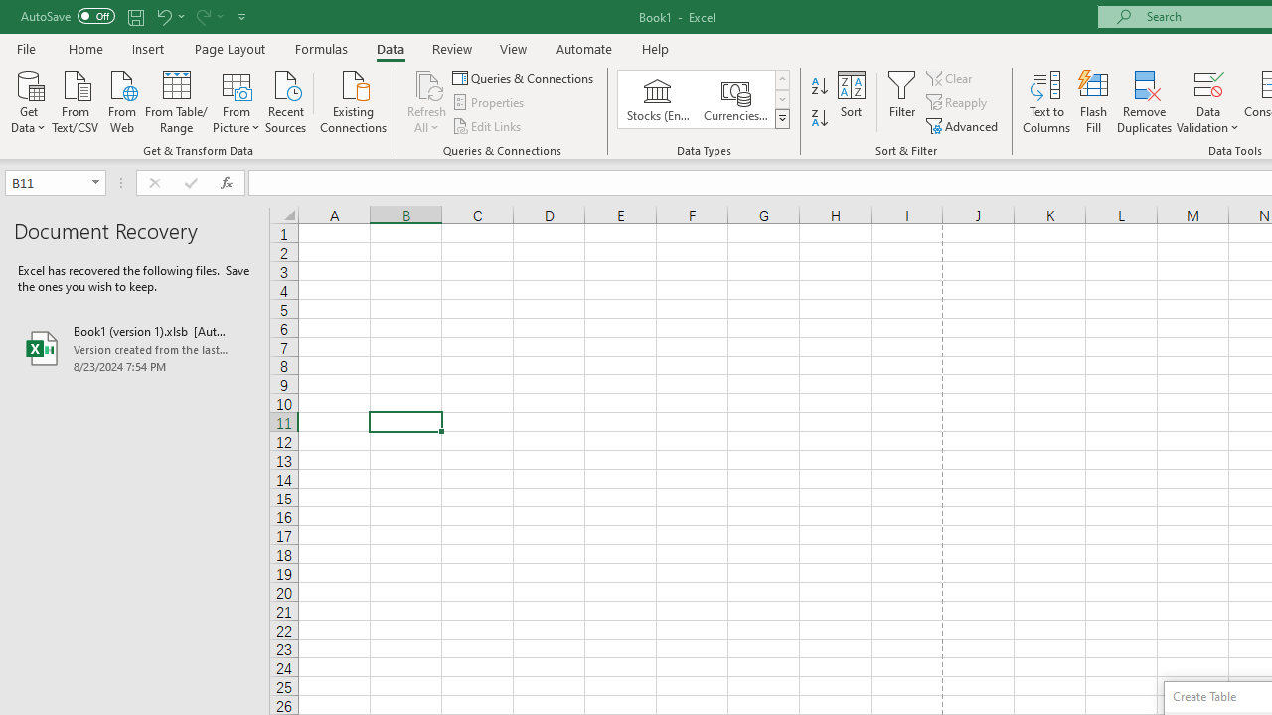  What do you see at coordinates (427, 101) in the screenshot?
I see `Refresh All` at bounding box center [427, 101].